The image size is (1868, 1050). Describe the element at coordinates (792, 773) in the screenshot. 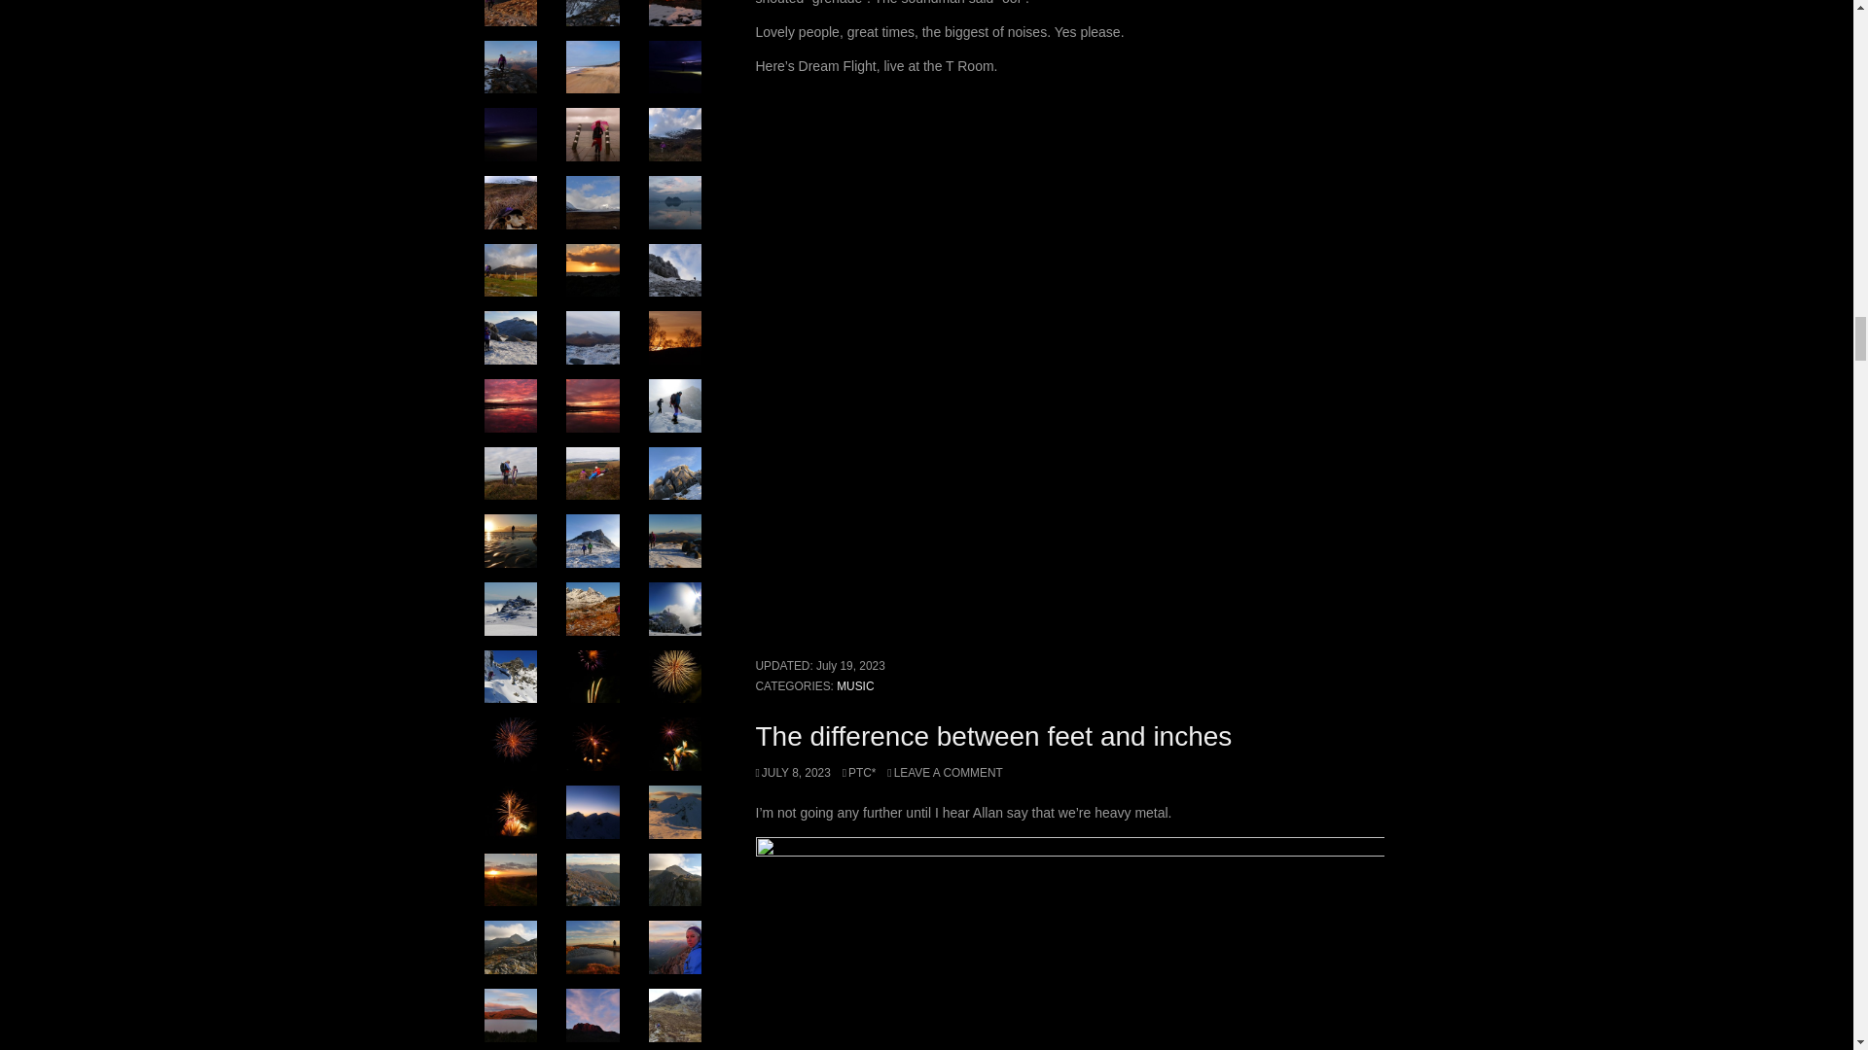

I see `JULY 8, 2023` at that location.